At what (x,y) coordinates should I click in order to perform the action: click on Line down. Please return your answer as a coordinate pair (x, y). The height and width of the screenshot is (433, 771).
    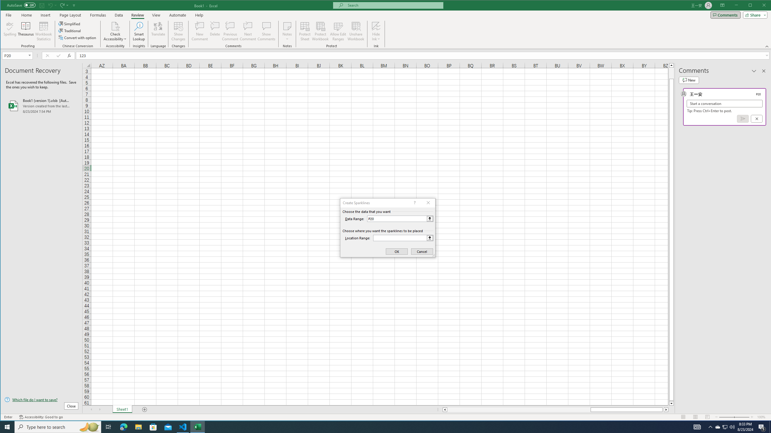
    Looking at the image, I should click on (672, 404).